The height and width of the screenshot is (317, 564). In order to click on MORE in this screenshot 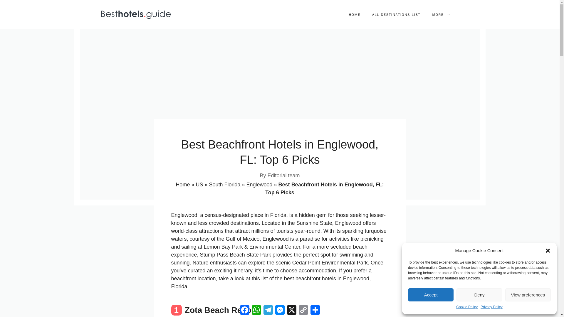, I will do `click(441, 15)`.